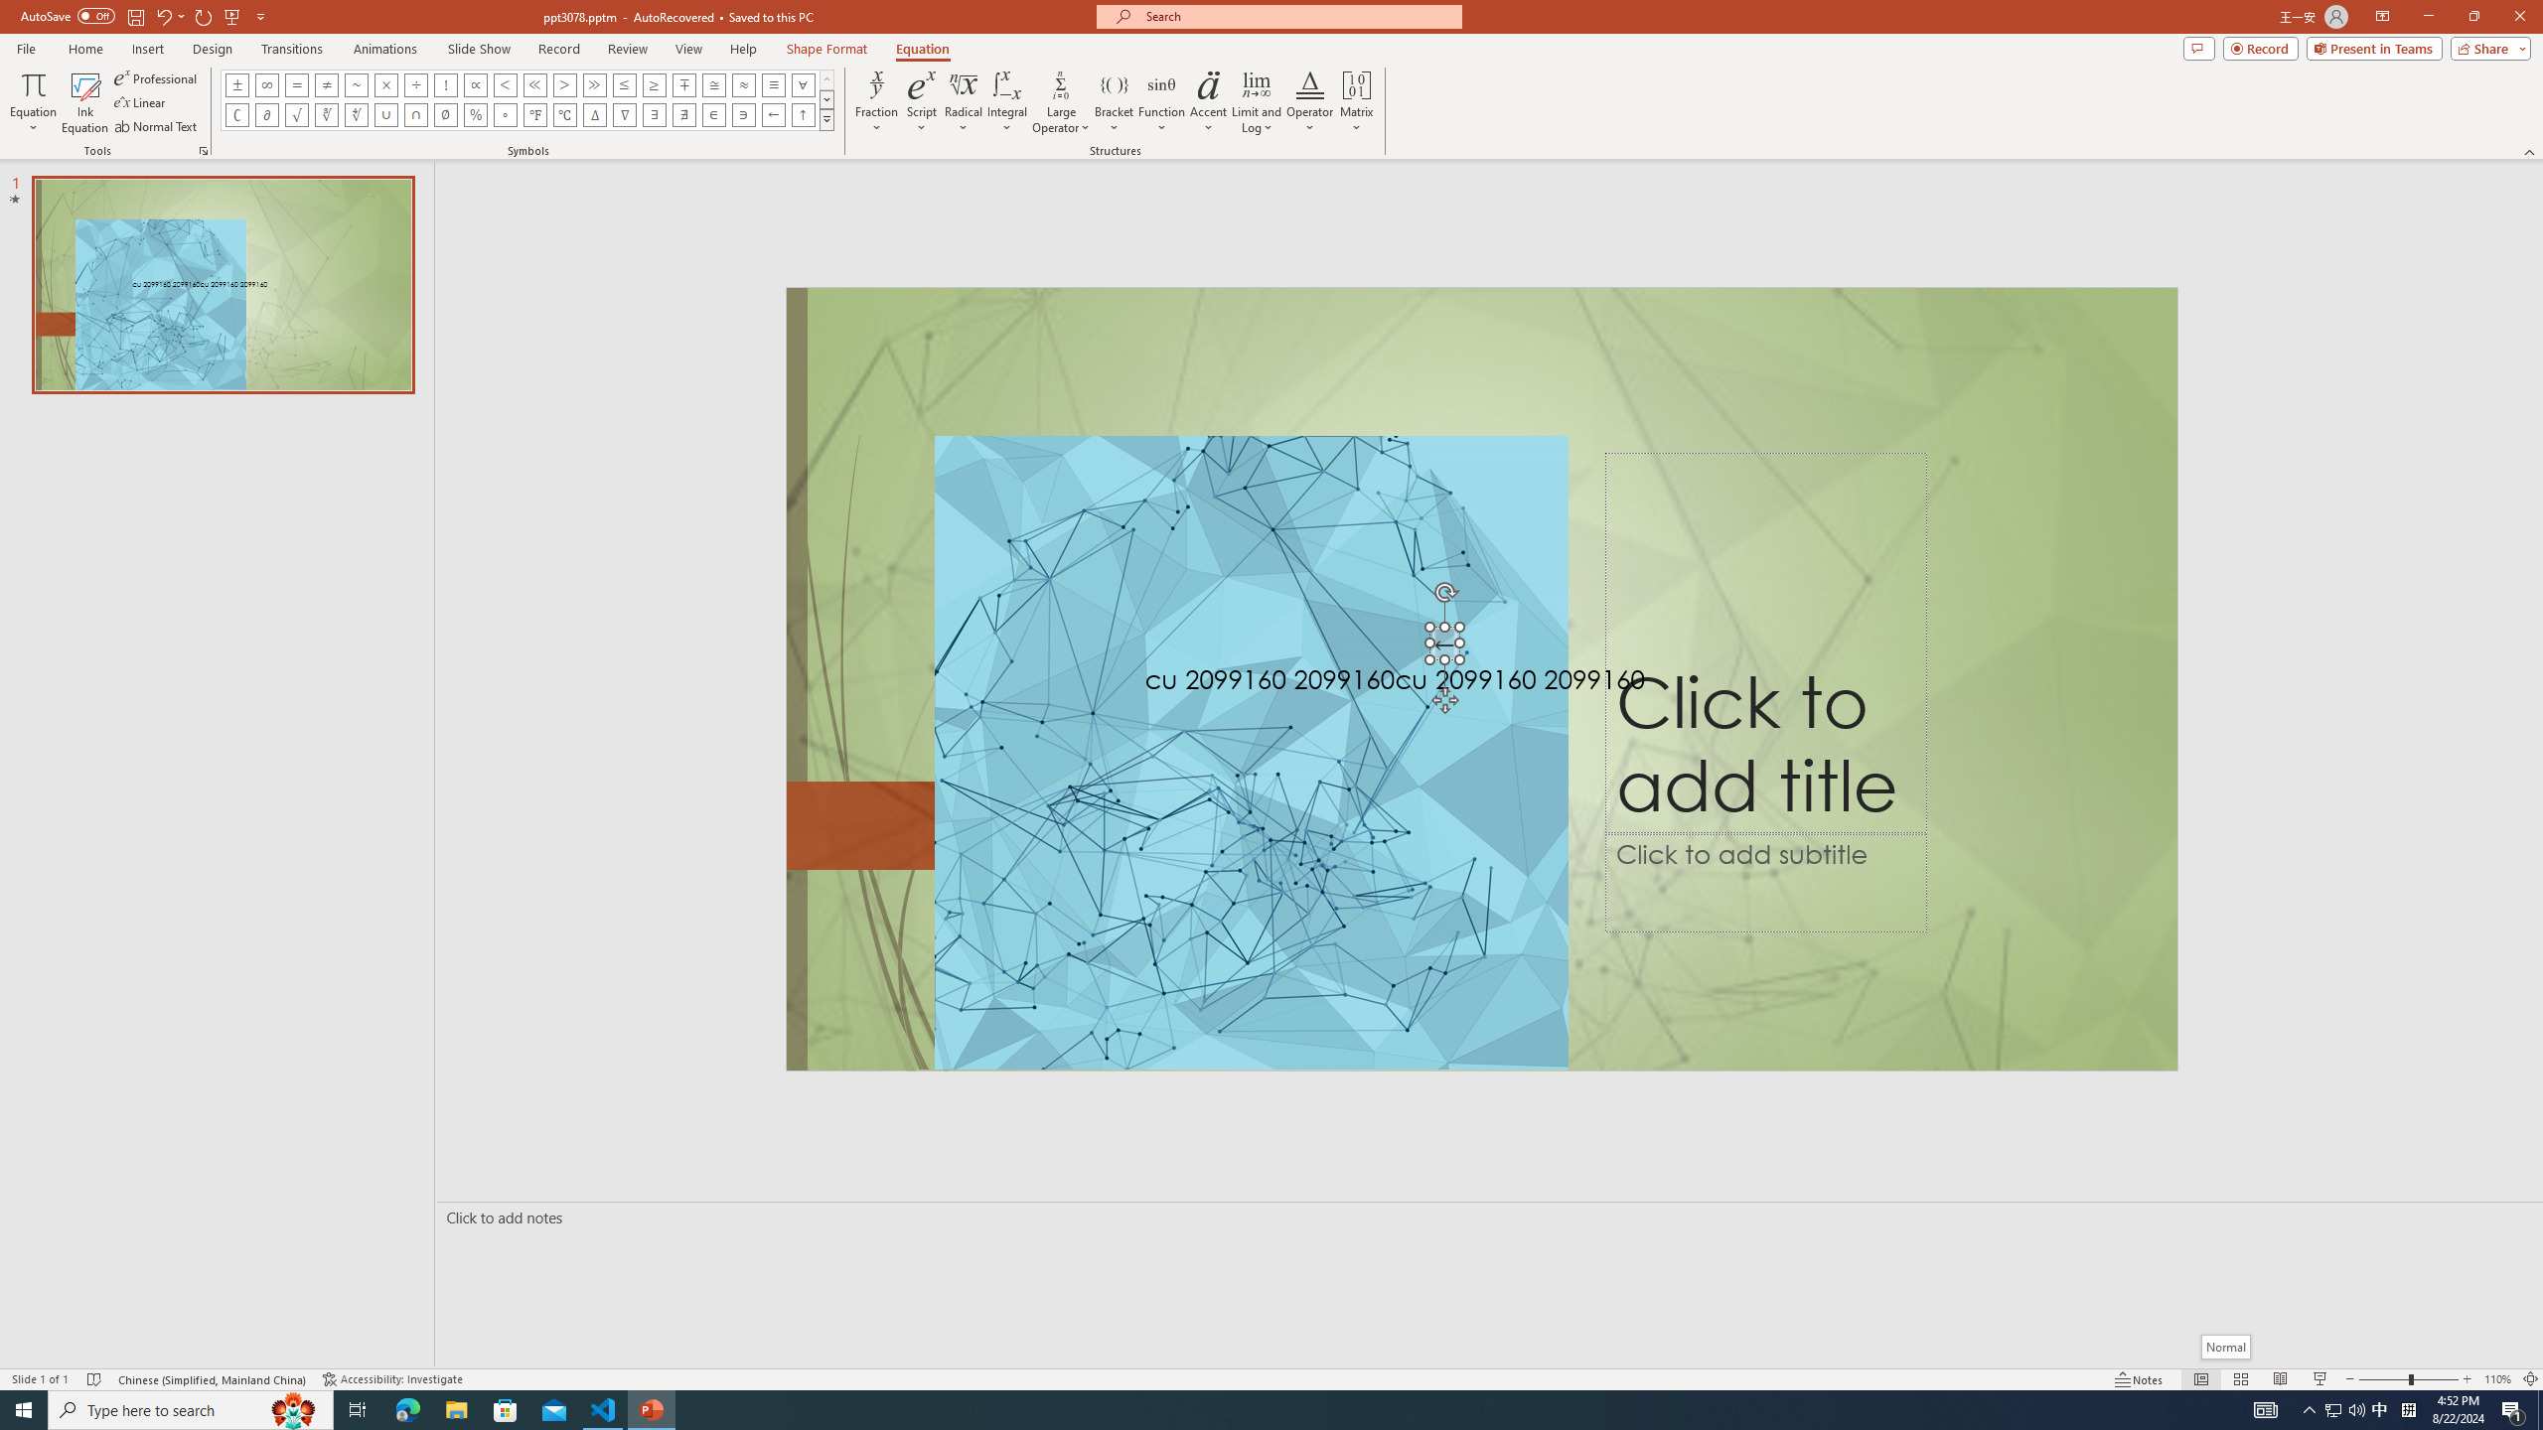 This screenshot has height=1430, width=2543. Describe the element at coordinates (655, 115) in the screenshot. I see `Equation Symbol There Exists` at that location.